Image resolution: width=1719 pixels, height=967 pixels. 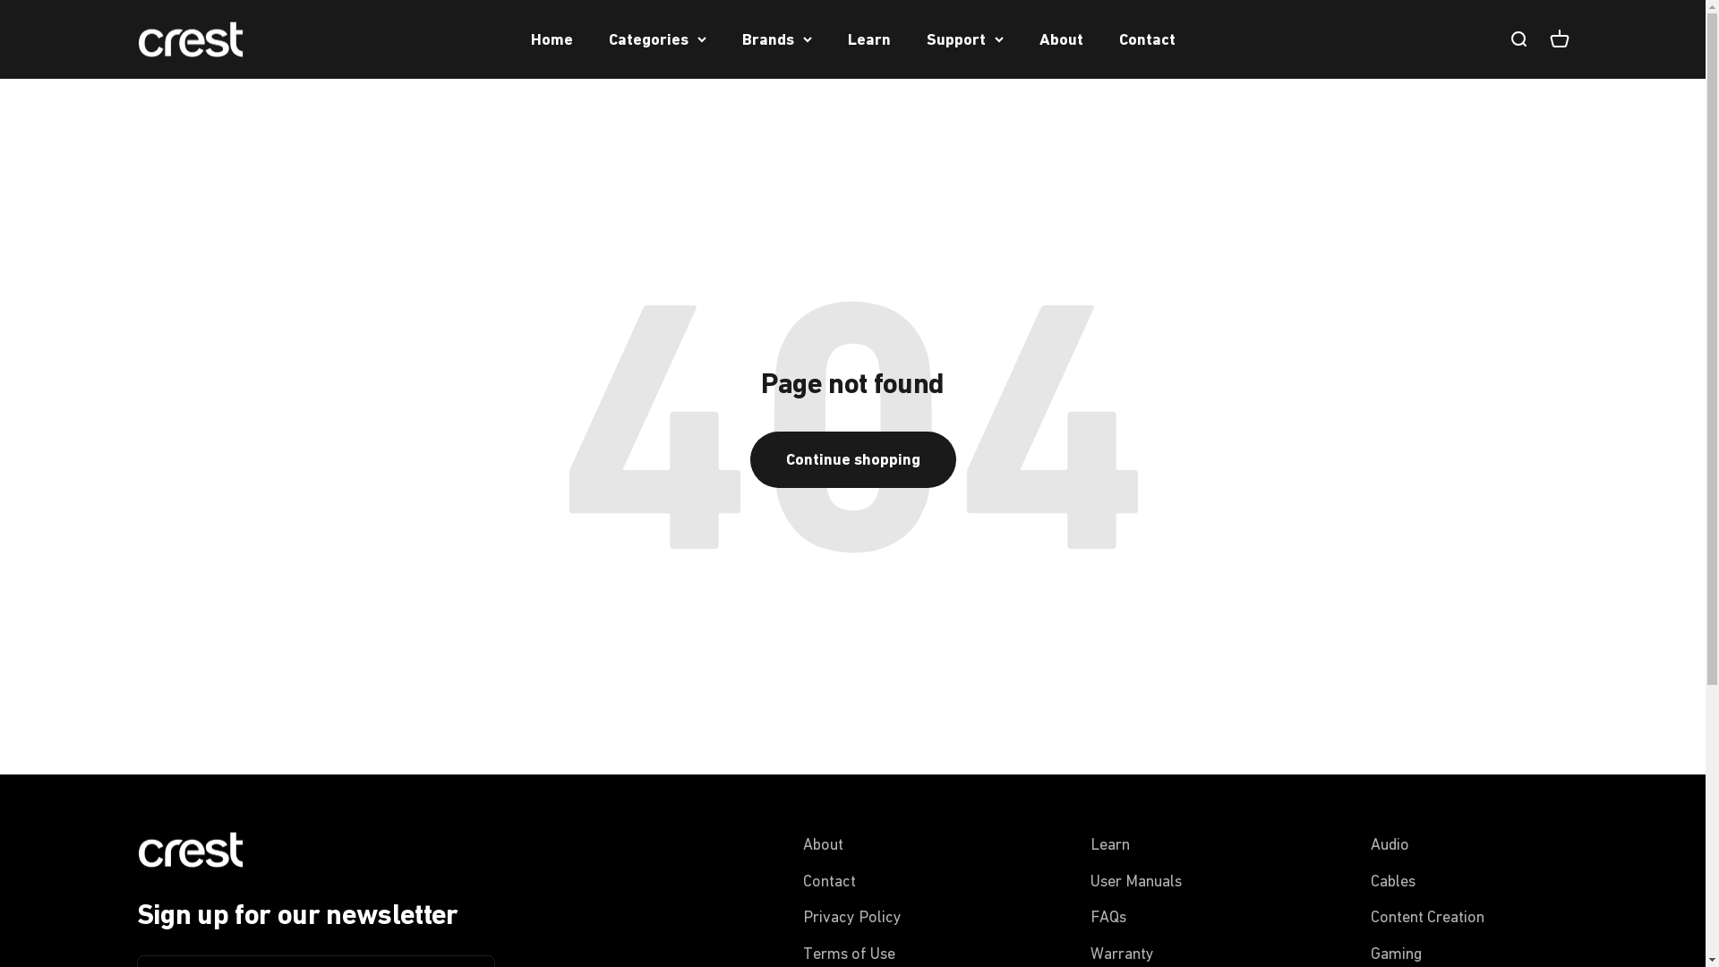 What do you see at coordinates (852, 917) in the screenshot?
I see `Privacy Policy` at bounding box center [852, 917].